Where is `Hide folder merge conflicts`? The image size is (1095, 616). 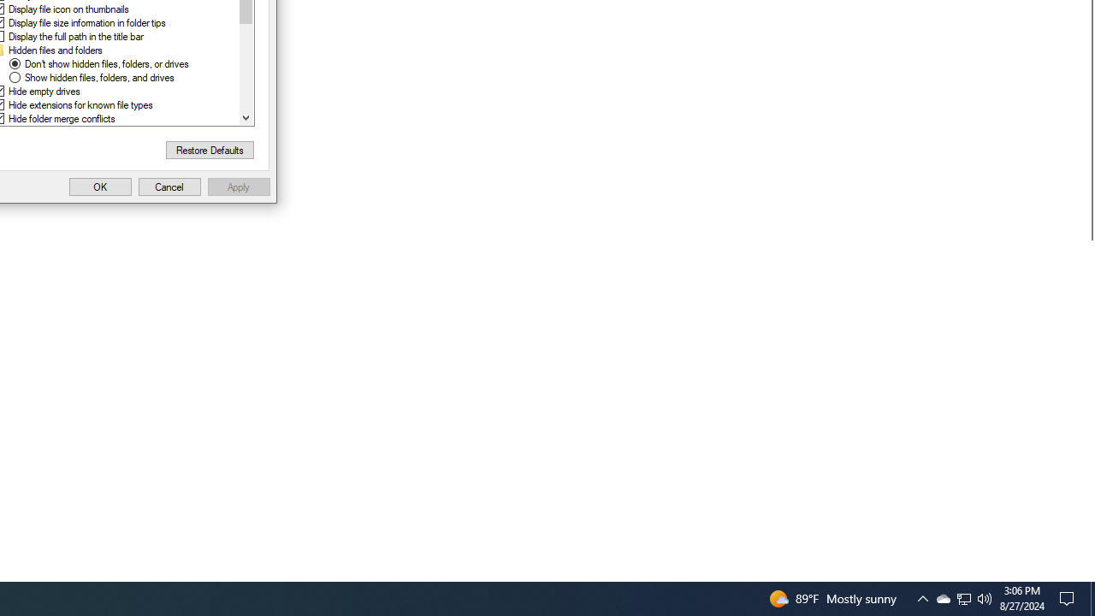 Hide folder merge conflicts is located at coordinates (62, 118).